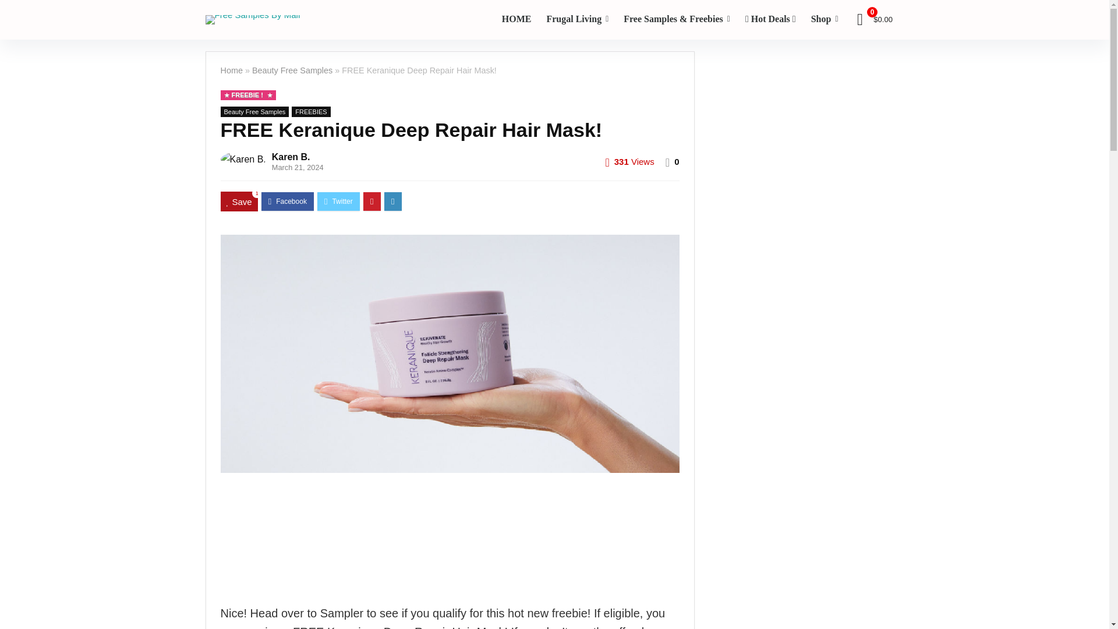 The height and width of the screenshot is (629, 1118). I want to click on HOME, so click(516, 20).